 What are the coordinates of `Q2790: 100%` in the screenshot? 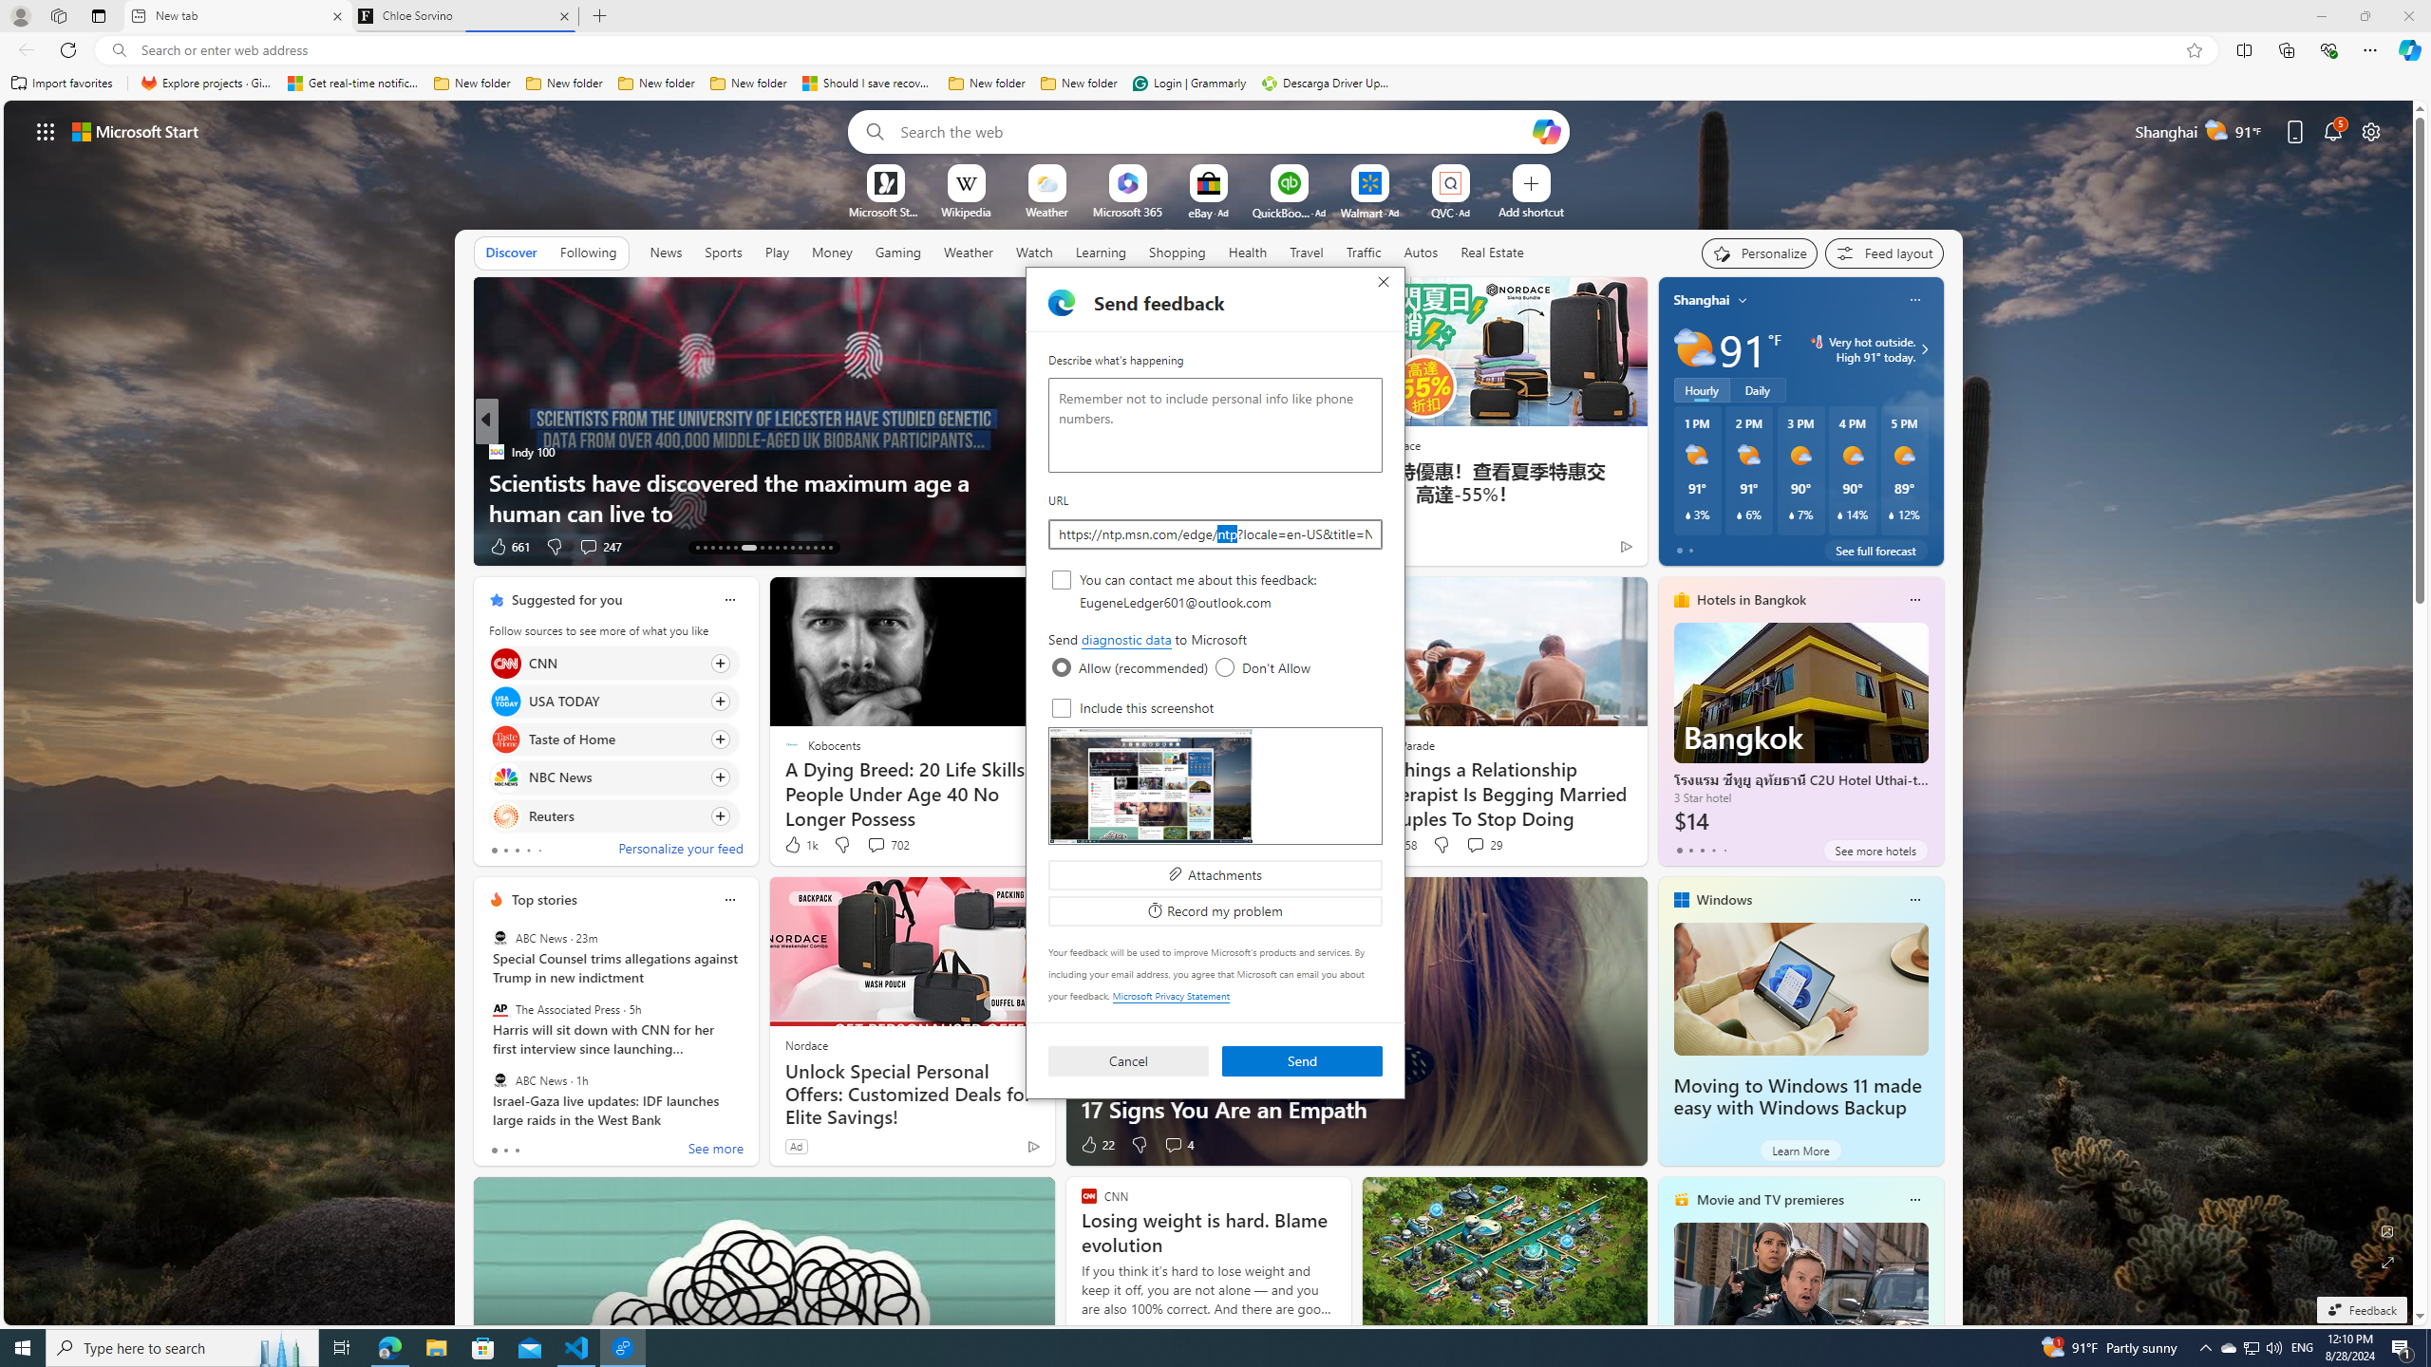 It's located at (2273, 1348).